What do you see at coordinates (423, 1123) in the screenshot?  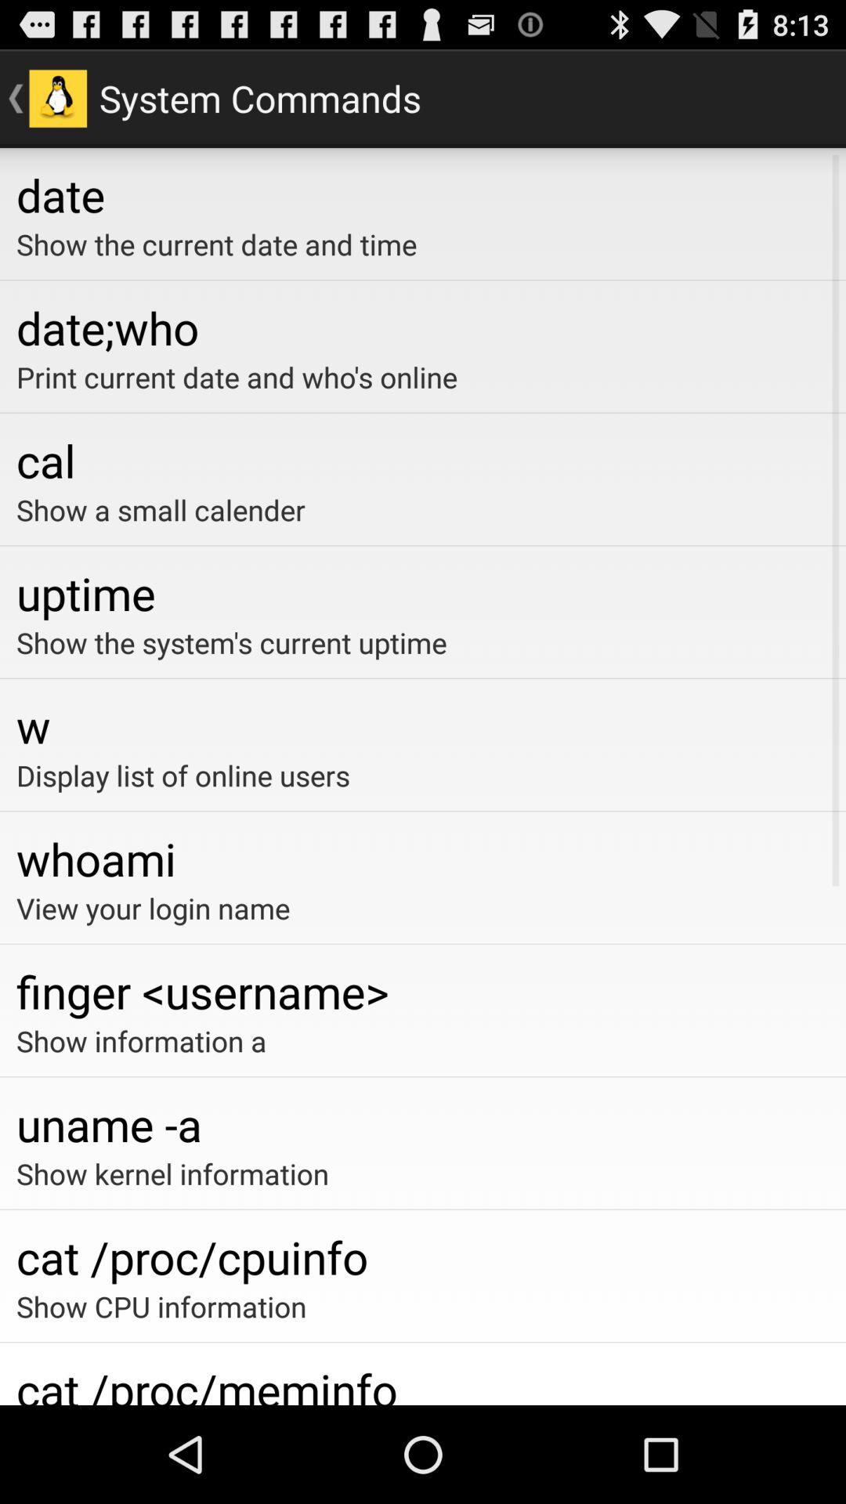 I see `launch the app above show kernel information app` at bounding box center [423, 1123].